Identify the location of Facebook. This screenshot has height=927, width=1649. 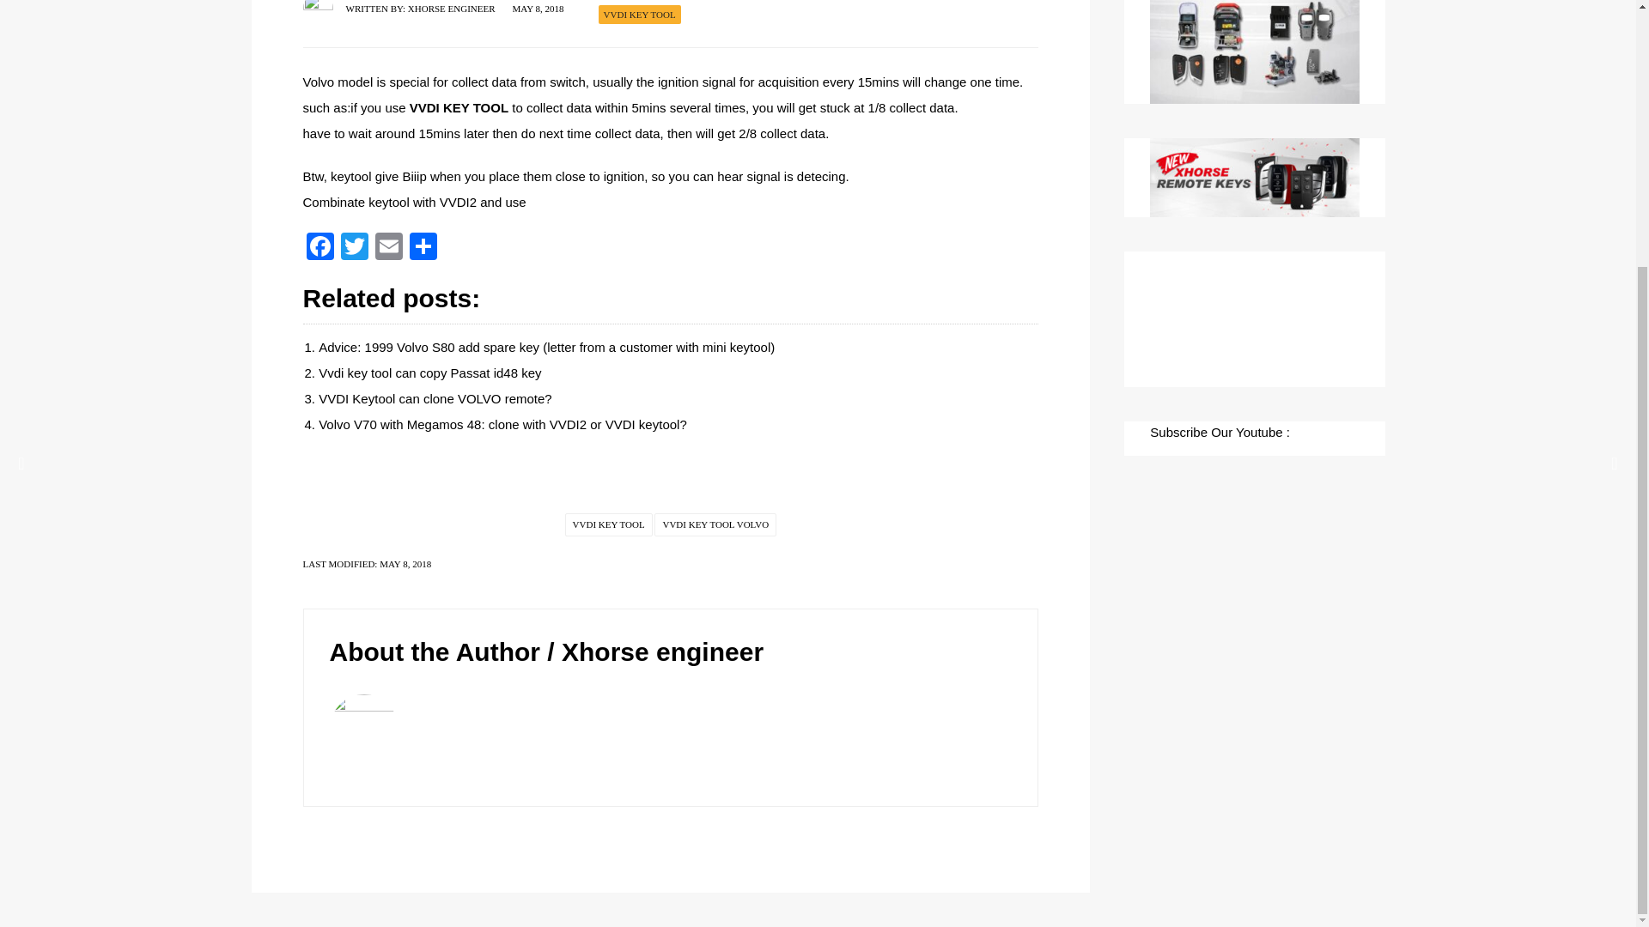
(319, 248).